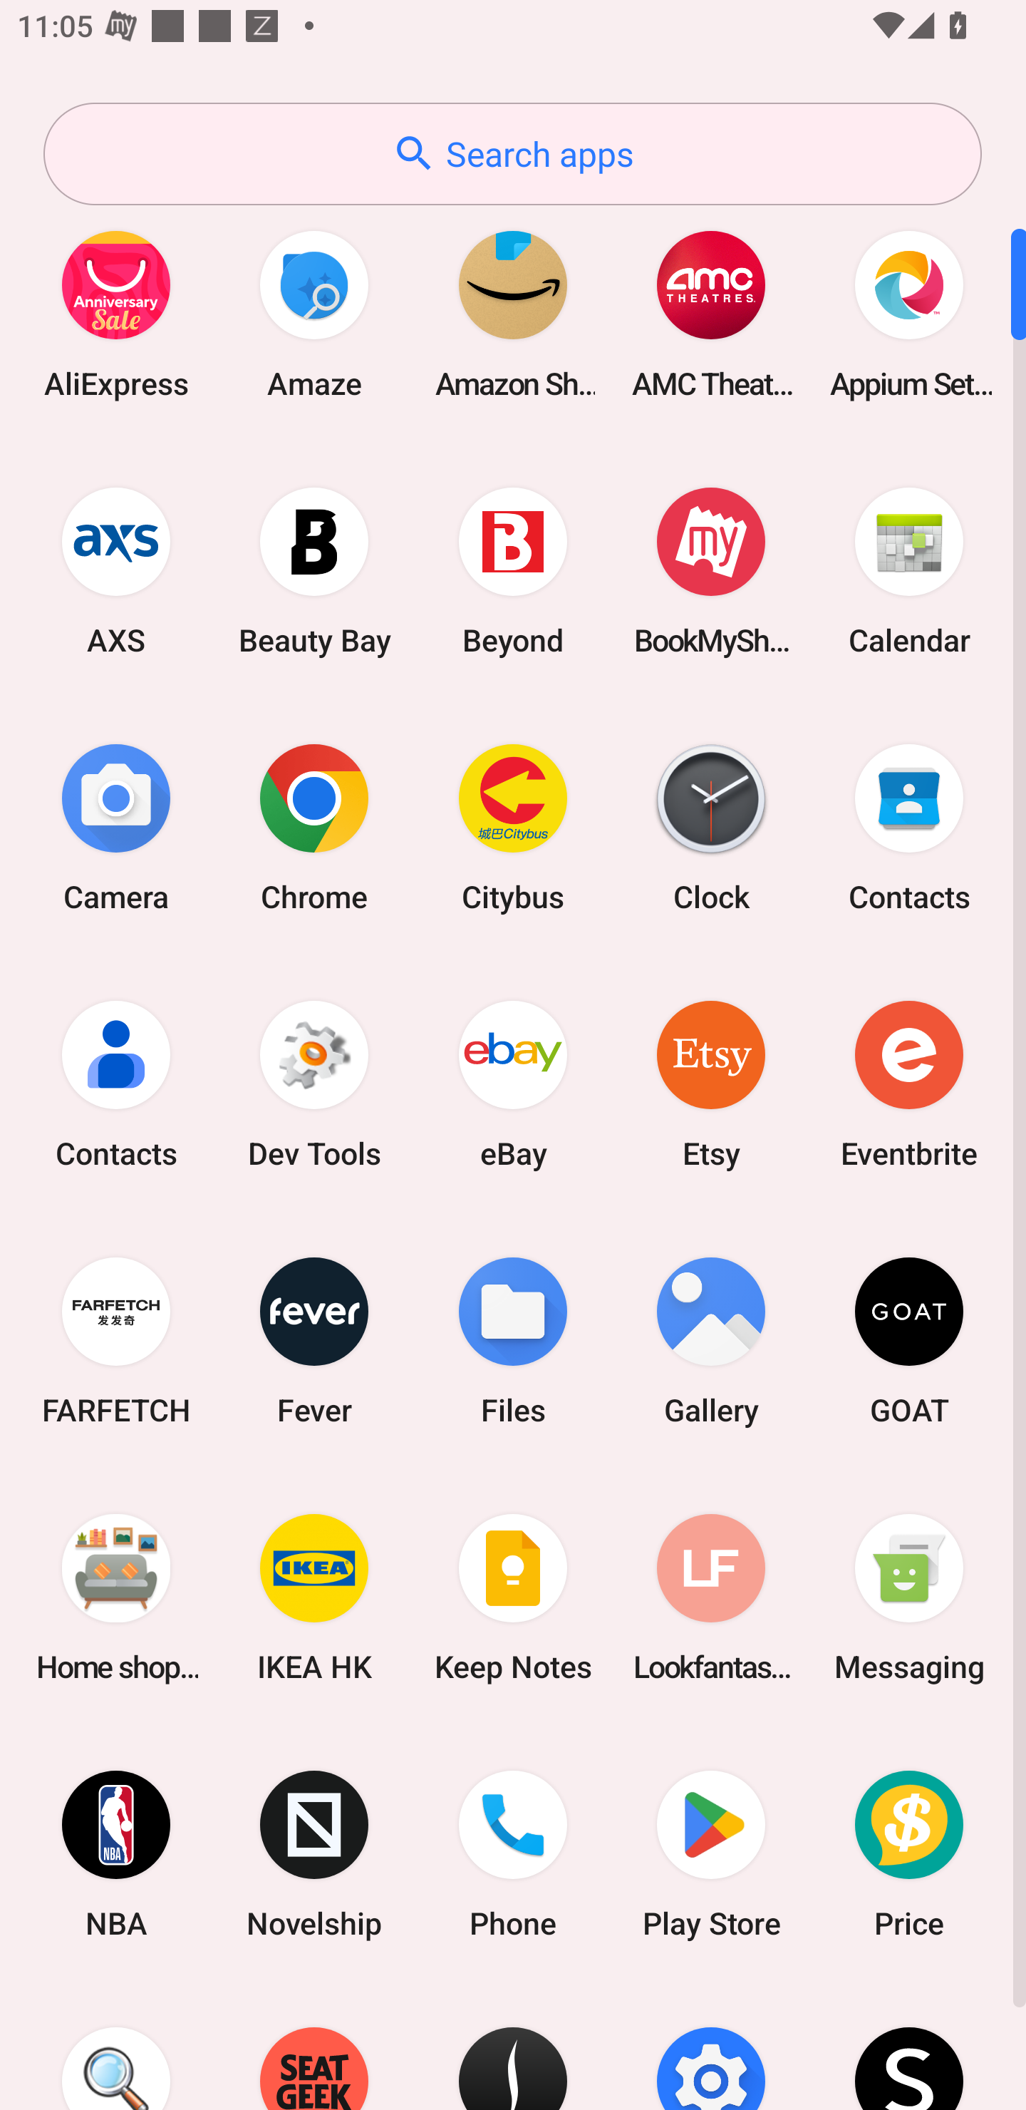 This screenshot has width=1026, height=2110. Describe the element at coordinates (513, 1597) in the screenshot. I see `Keep Notes` at that location.